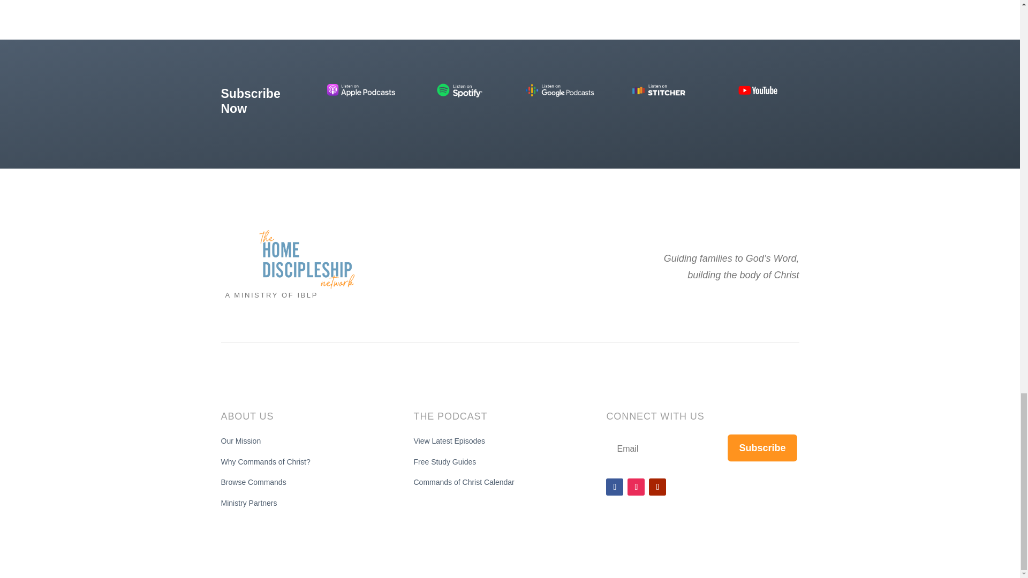  What do you see at coordinates (659, 90) in the screenshot?
I see `stitcher-badge-750` at bounding box center [659, 90].